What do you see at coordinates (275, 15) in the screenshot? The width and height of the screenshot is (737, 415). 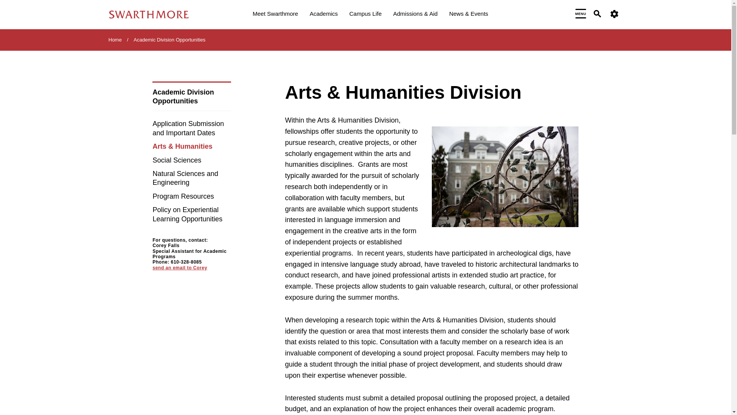 I see `Meet Swarthmore` at bounding box center [275, 15].